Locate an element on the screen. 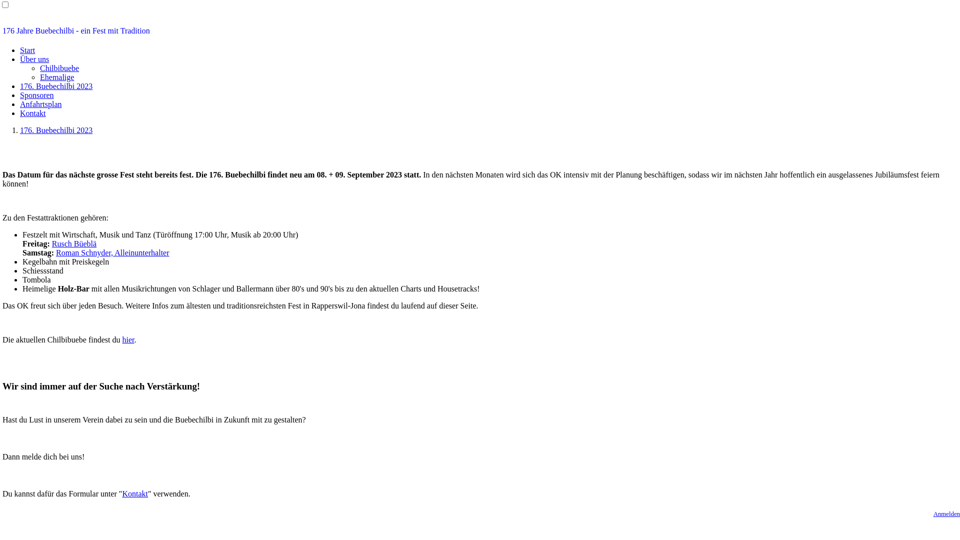  hier is located at coordinates (128, 340).